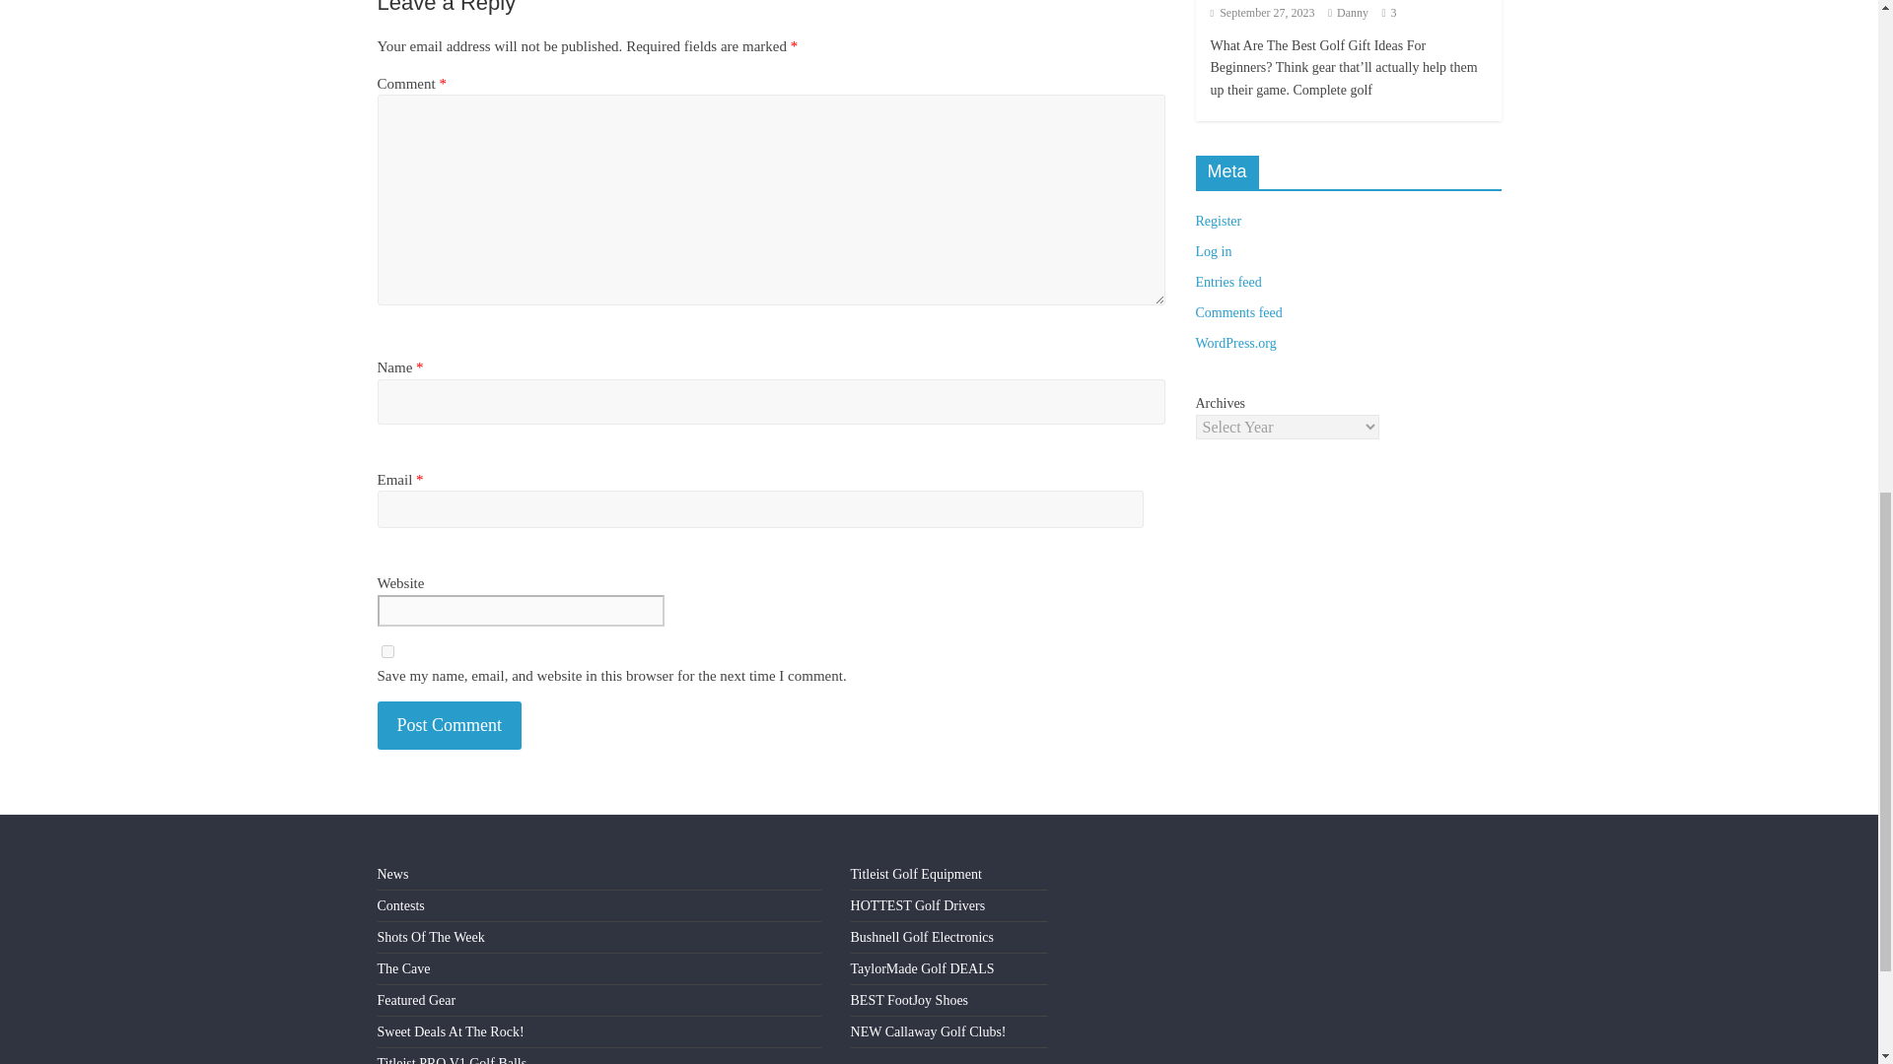  I want to click on yes, so click(386, 651).